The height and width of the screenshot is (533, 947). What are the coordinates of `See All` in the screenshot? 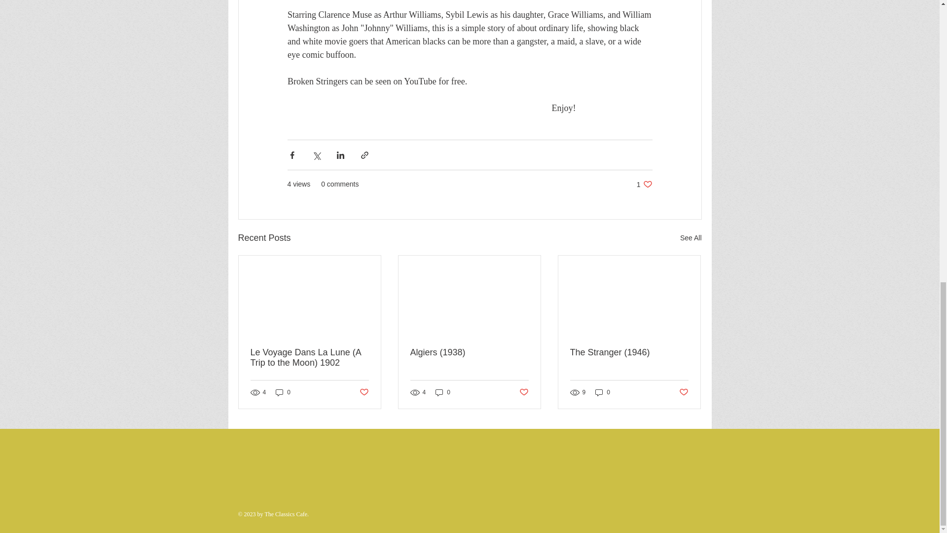 It's located at (691, 238).